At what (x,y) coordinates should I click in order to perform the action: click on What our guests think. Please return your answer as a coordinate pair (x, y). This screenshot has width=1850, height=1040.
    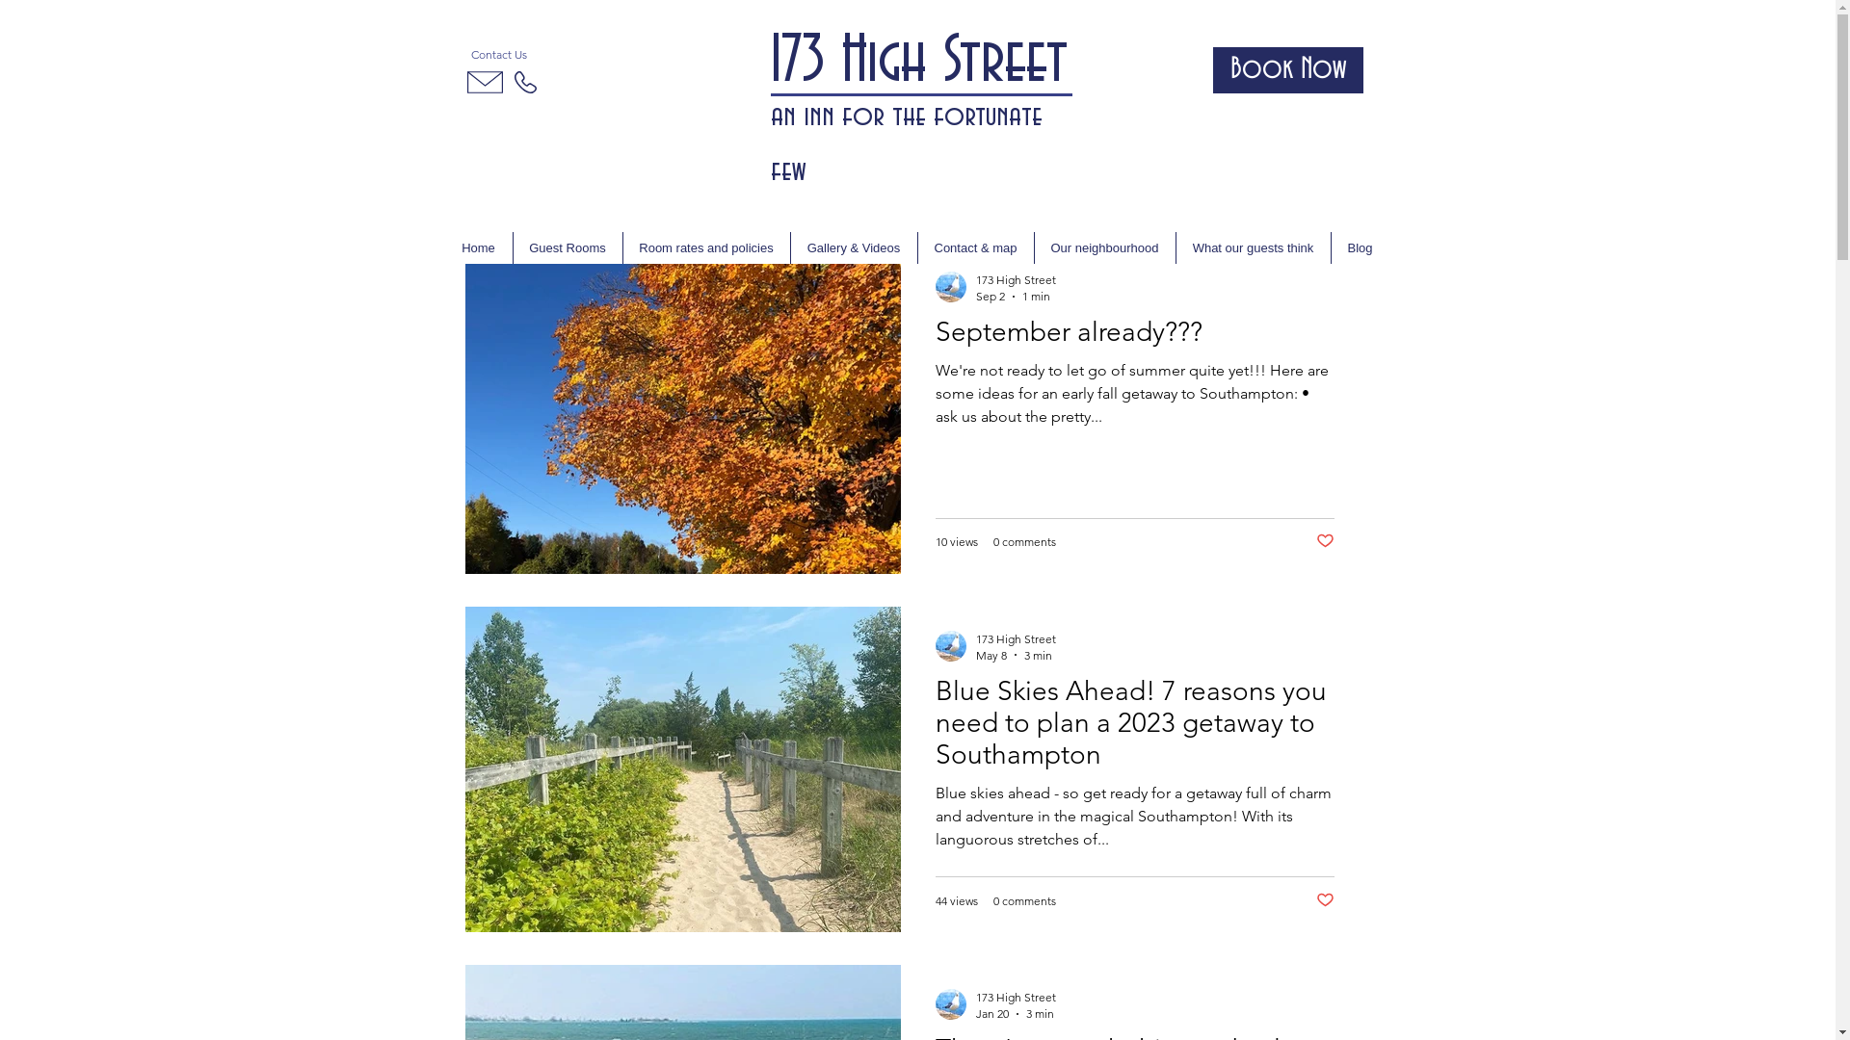
    Looking at the image, I should click on (1253, 248).